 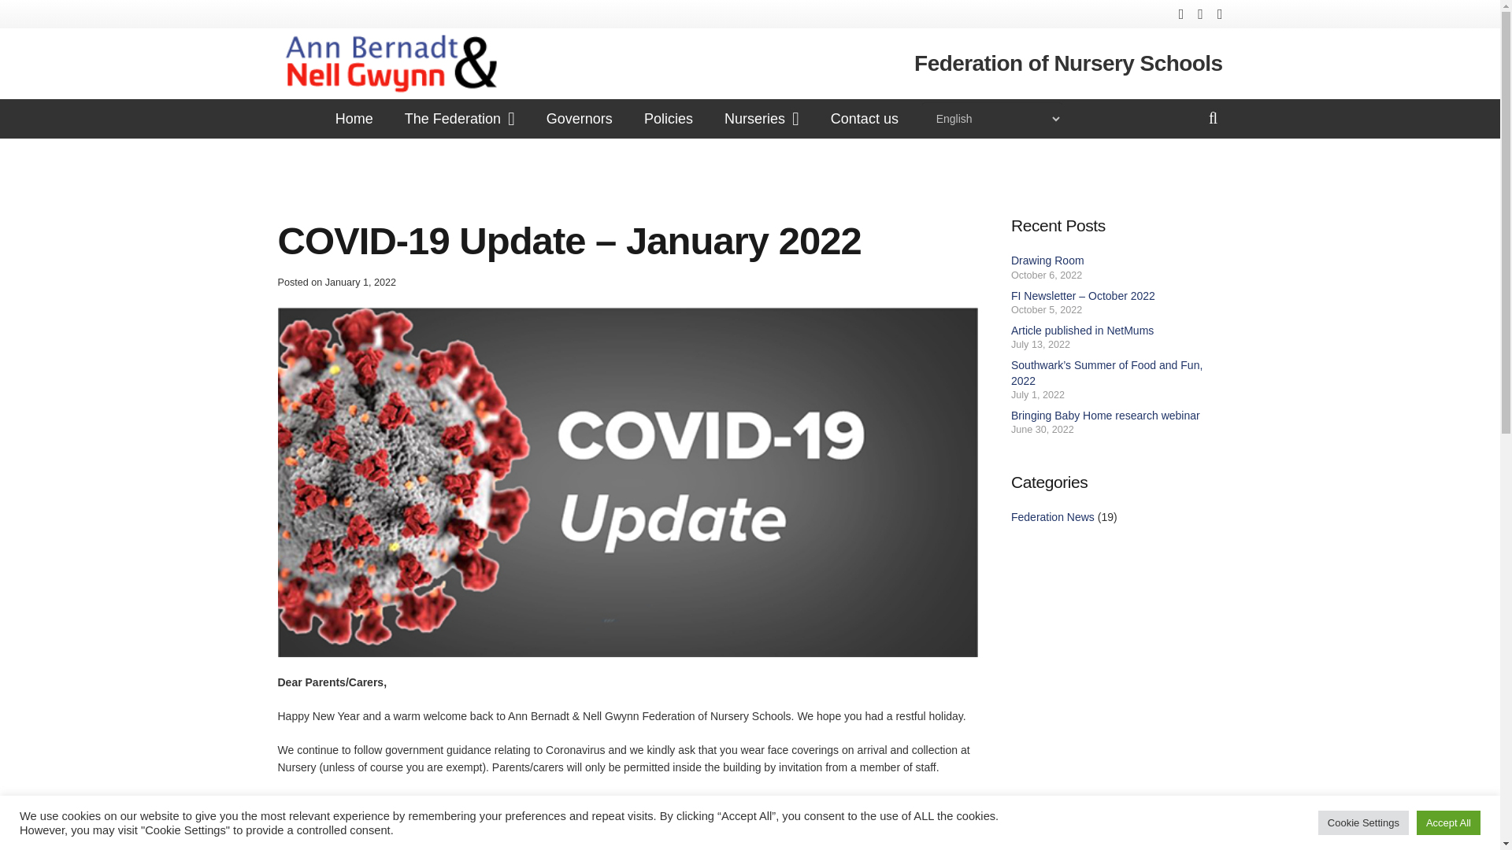 I want to click on Nurseries, so click(x=762, y=119).